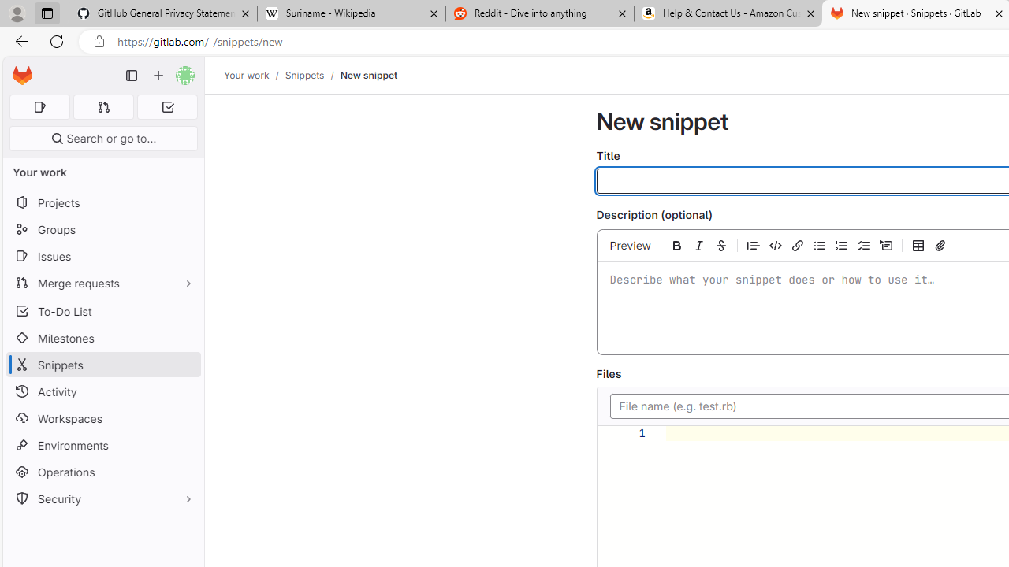 Image resolution: width=1009 pixels, height=567 pixels. What do you see at coordinates (39, 107) in the screenshot?
I see `Assigned issues 0` at bounding box center [39, 107].